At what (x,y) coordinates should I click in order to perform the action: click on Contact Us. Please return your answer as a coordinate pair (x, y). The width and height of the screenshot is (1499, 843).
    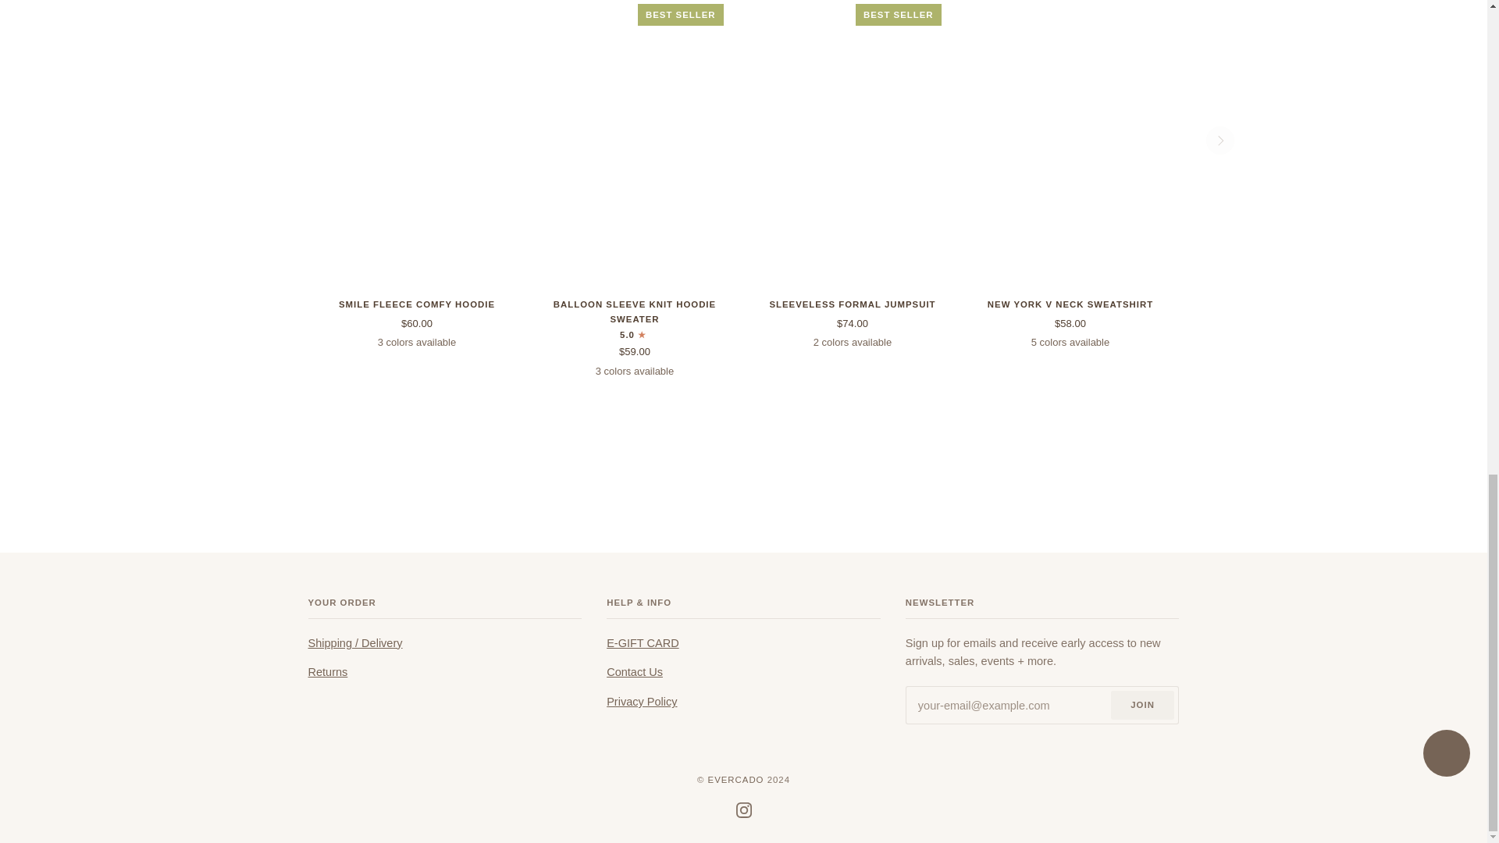
    Looking at the image, I should click on (634, 672).